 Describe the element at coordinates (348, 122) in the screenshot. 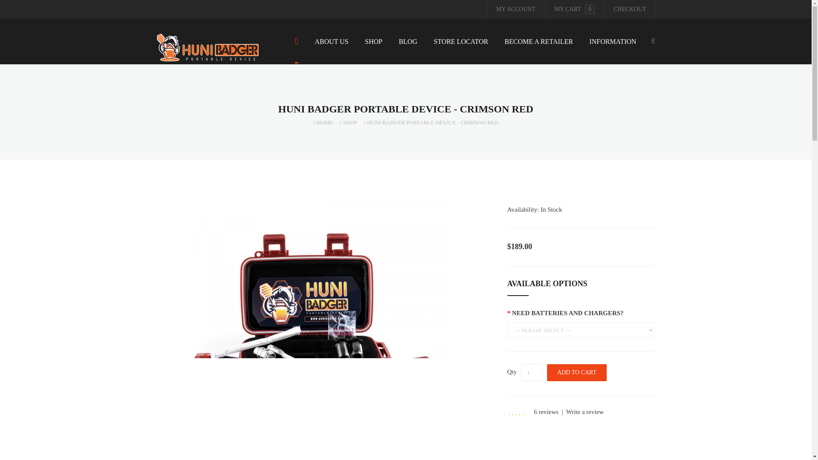

I see `SHOP` at that location.